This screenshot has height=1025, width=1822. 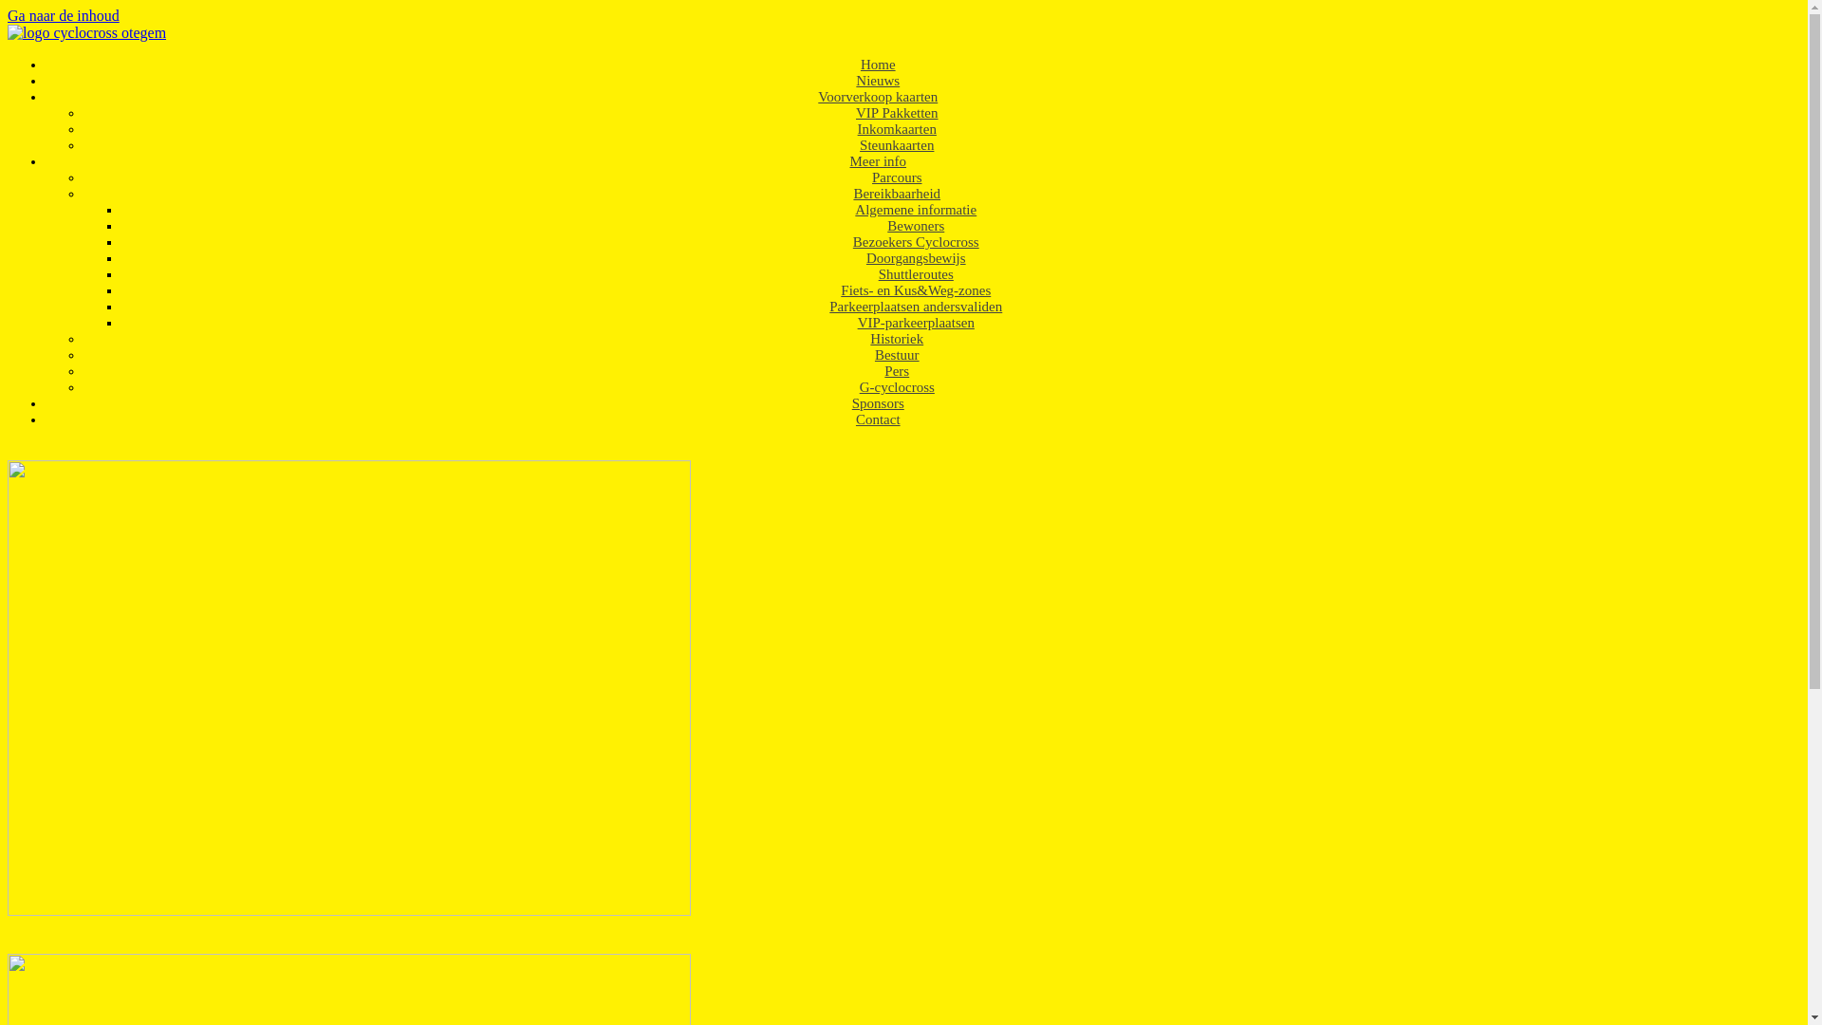 What do you see at coordinates (879, 419) in the screenshot?
I see `Contact` at bounding box center [879, 419].